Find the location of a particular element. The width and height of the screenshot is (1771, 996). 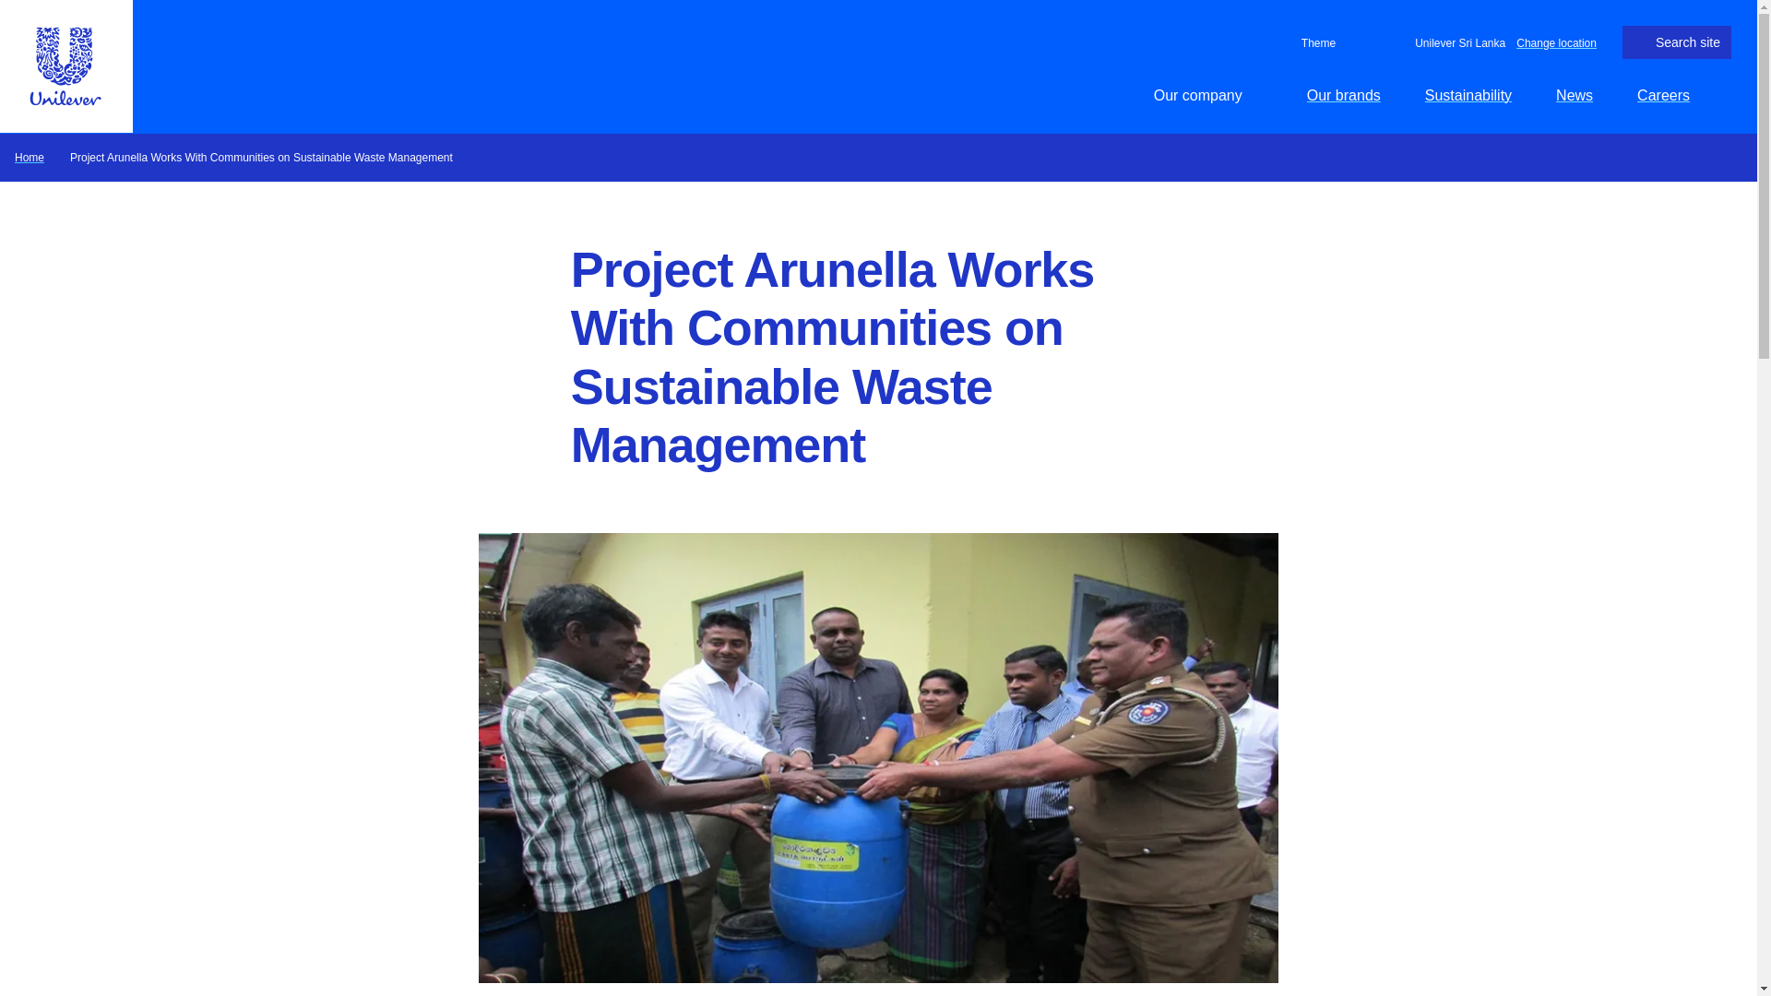

Our company is located at coordinates (1207, 95).